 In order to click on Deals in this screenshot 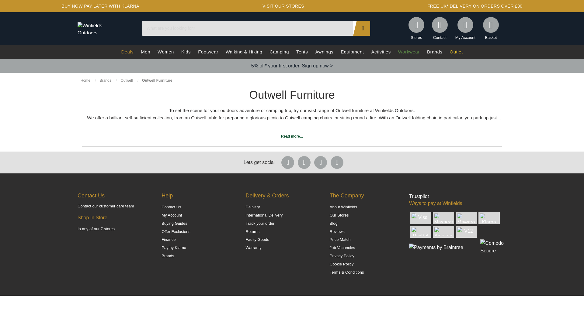, I will do `click(127, 52)`.